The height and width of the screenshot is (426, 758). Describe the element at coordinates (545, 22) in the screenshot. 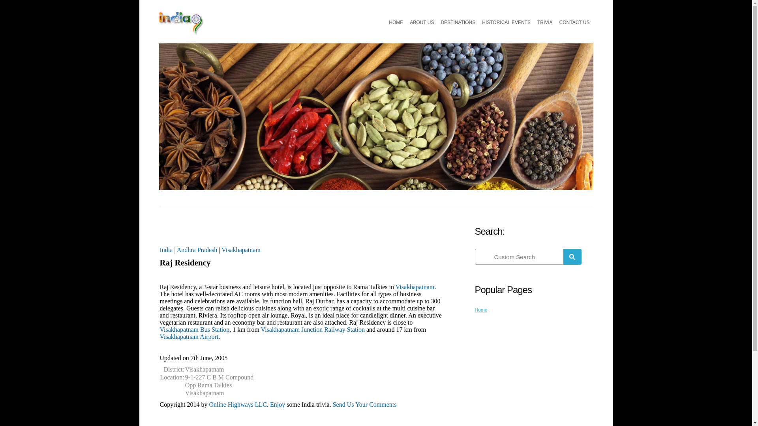

I see `TRIVIA` at that location.